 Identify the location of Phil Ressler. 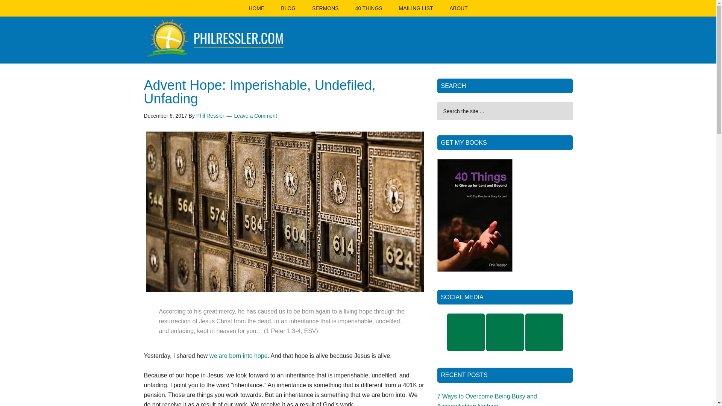
(211, 116).